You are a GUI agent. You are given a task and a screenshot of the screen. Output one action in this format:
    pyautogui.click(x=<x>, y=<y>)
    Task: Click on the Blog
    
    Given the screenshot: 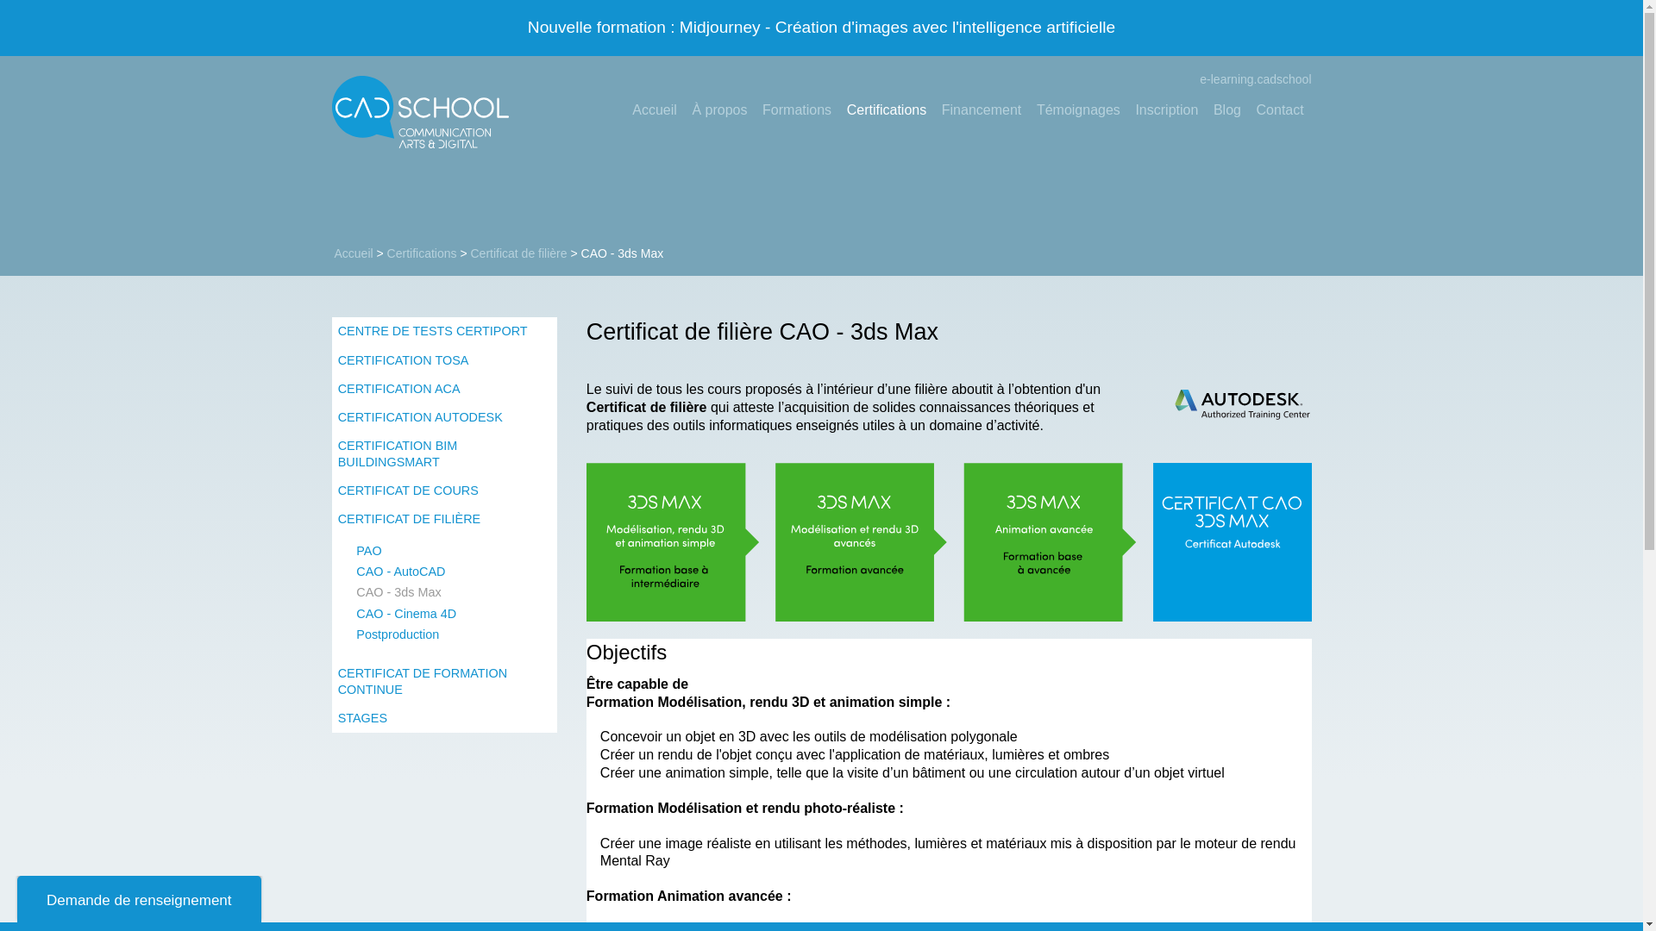 What is the action you would take?
    pyautogui.click(x=1227, y=110)
    